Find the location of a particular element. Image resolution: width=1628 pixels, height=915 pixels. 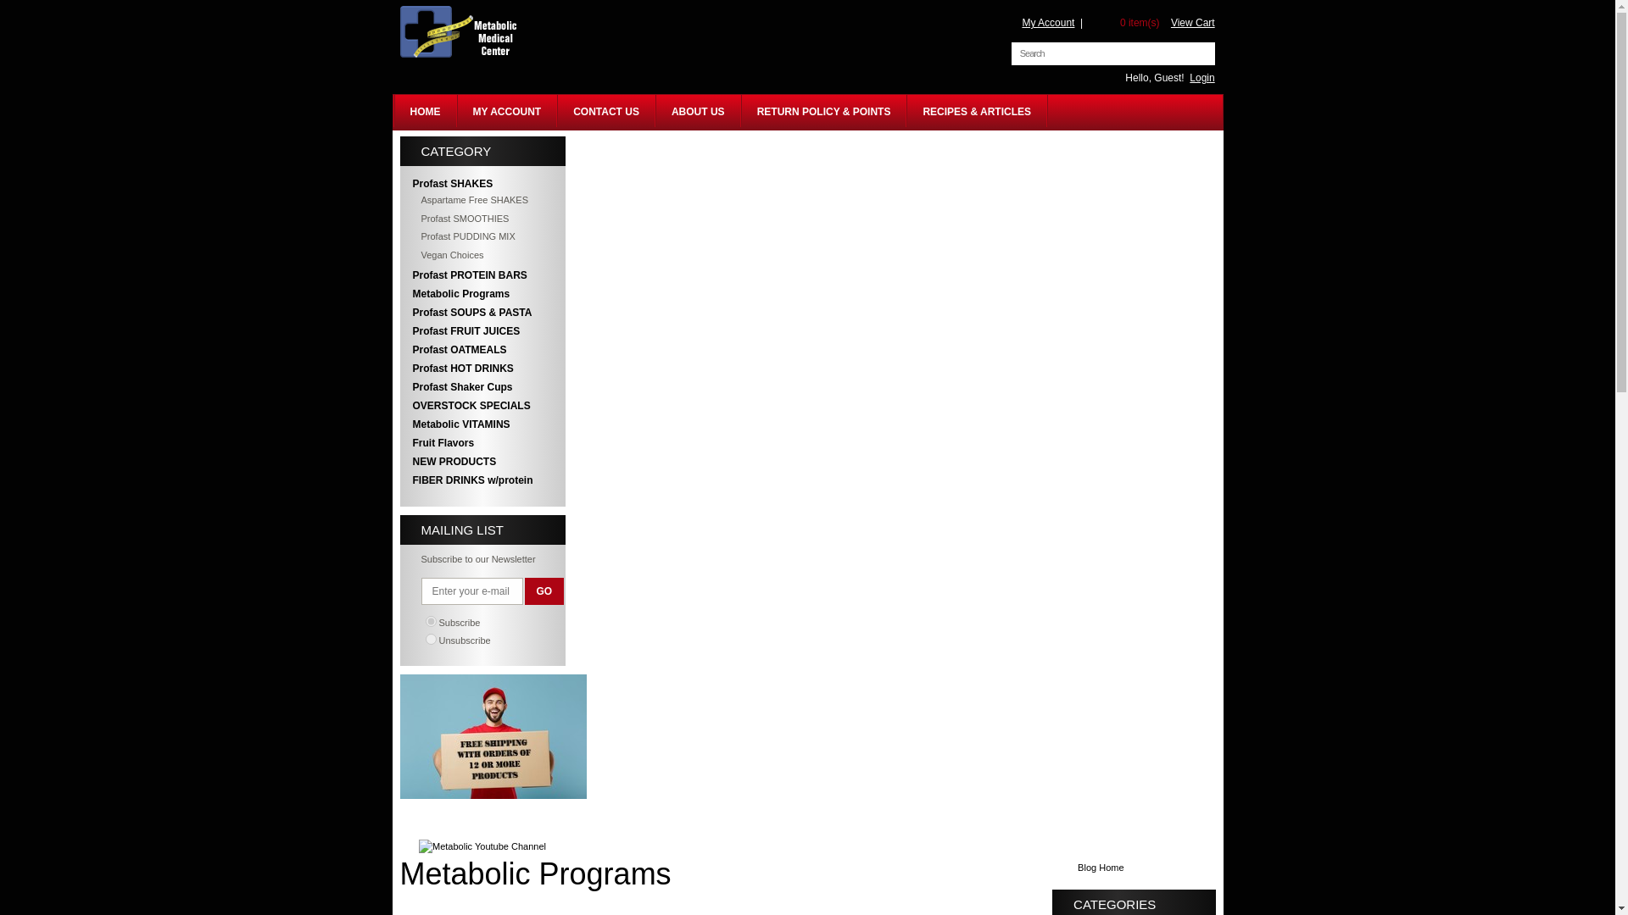

Login is located at coordinates (1202, 78).